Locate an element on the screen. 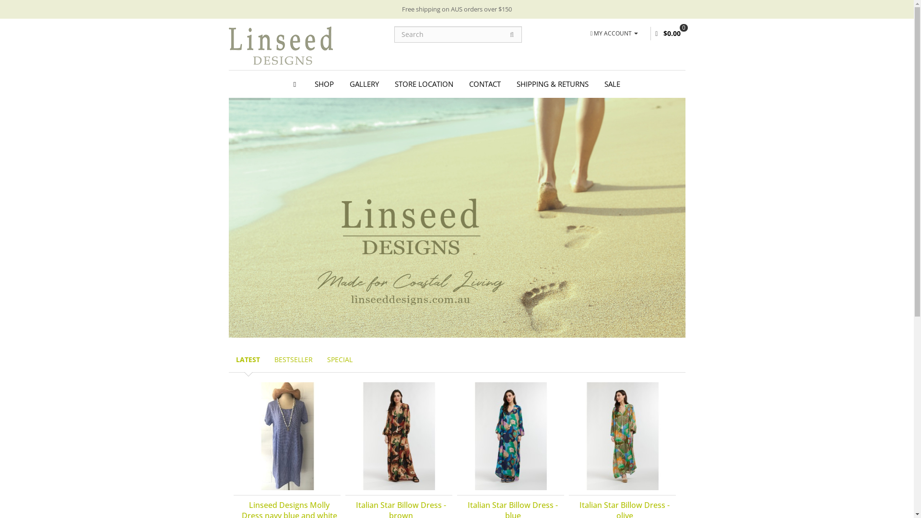 The width and height of the screenshot is (921, 518). Linseed Designs Molly Dress navy blue and white micro check is located at coordinates (287, 436).